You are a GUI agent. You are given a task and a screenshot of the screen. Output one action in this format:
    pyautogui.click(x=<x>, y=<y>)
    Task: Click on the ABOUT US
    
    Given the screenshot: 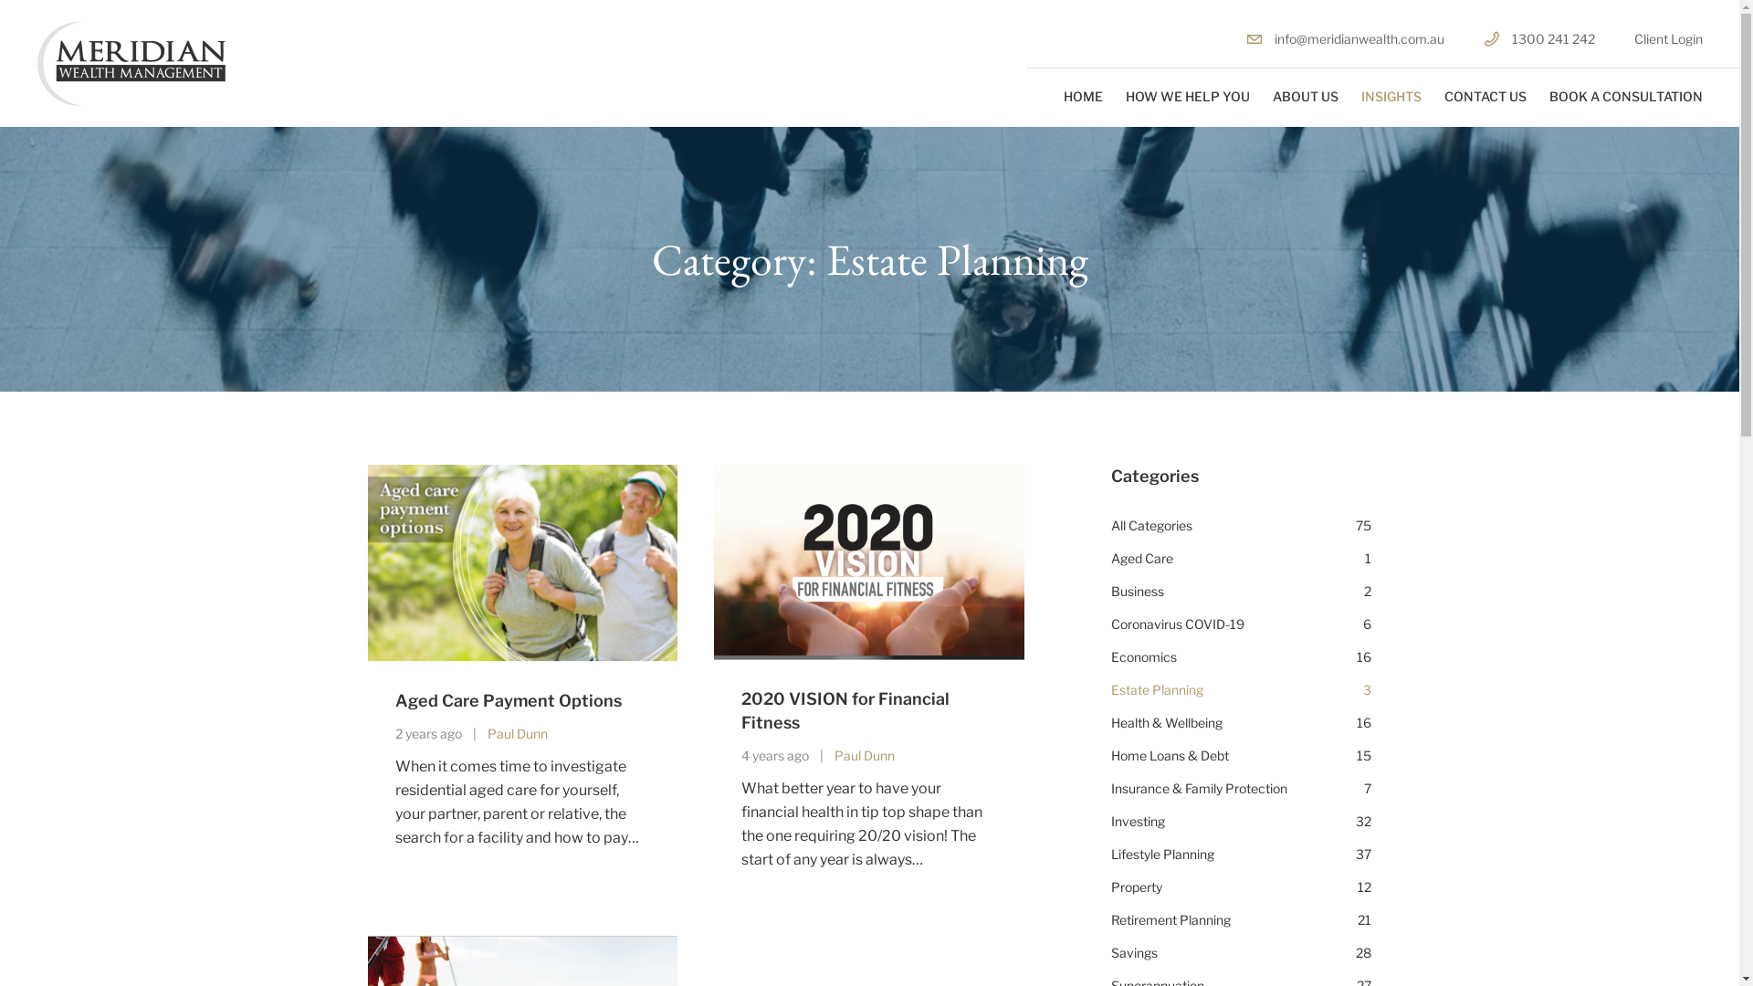 What is the action you would take?
    pyautogui.click(x=1306, y=97)
    